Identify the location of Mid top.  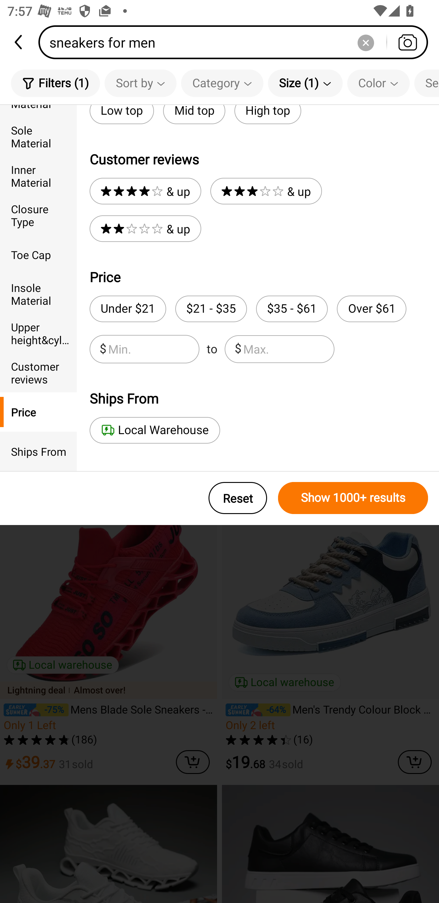
(194, 115).